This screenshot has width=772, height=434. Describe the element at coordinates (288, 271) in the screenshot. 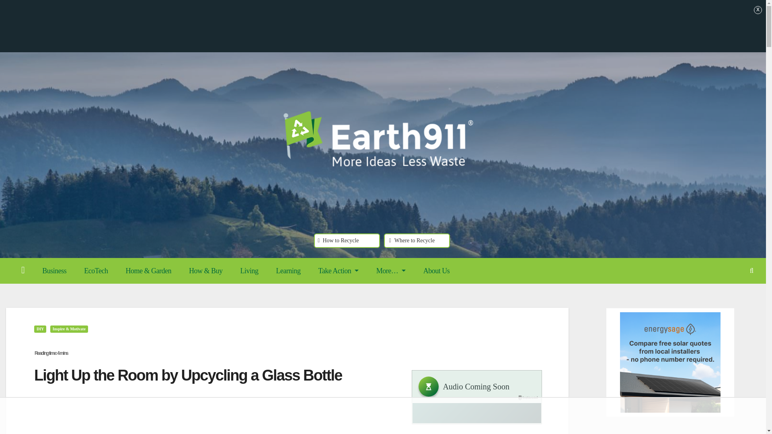

I see `Learning` at that location.